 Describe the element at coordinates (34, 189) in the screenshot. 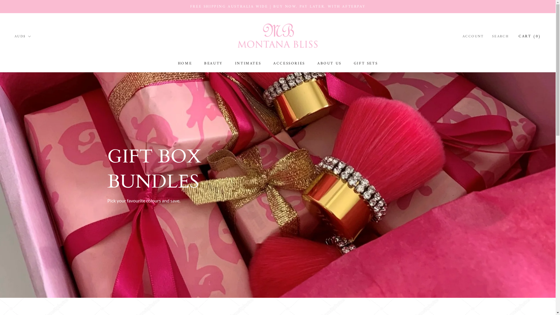

I see `BWP` at that location.